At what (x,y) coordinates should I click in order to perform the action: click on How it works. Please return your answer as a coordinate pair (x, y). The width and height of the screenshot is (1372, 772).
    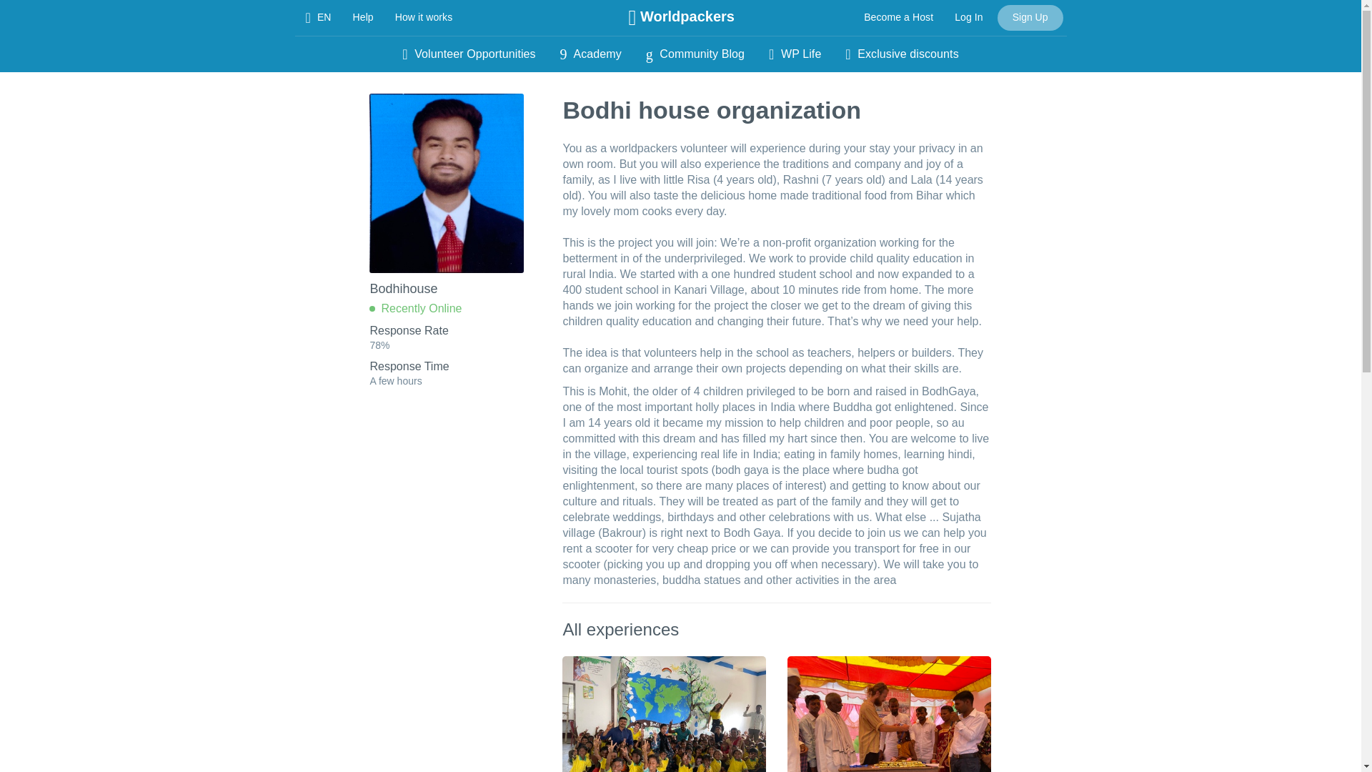
    Looking at the image, I should click on (423, 17).